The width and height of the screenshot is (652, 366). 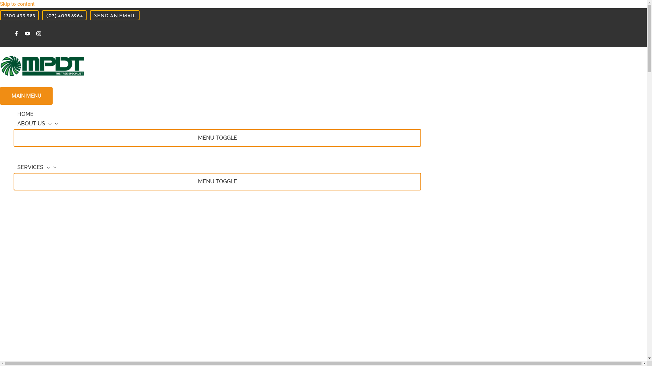 I want to click on SEND AN EMAIL, so click(x=115, y=15).